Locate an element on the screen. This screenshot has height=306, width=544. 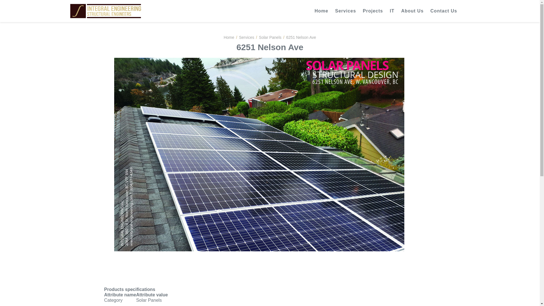
IT is located at coordinates (392, 11).